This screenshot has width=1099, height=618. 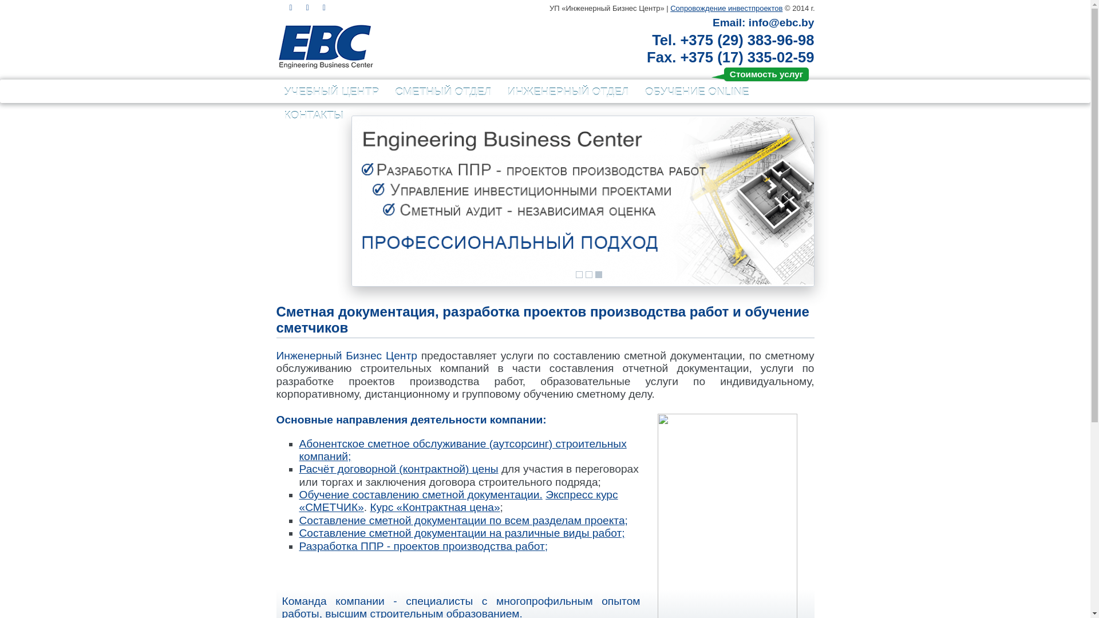 What do you see at coordinates (589, 275) in the screenshot?
I see `2` at bounding box center [589, 275].